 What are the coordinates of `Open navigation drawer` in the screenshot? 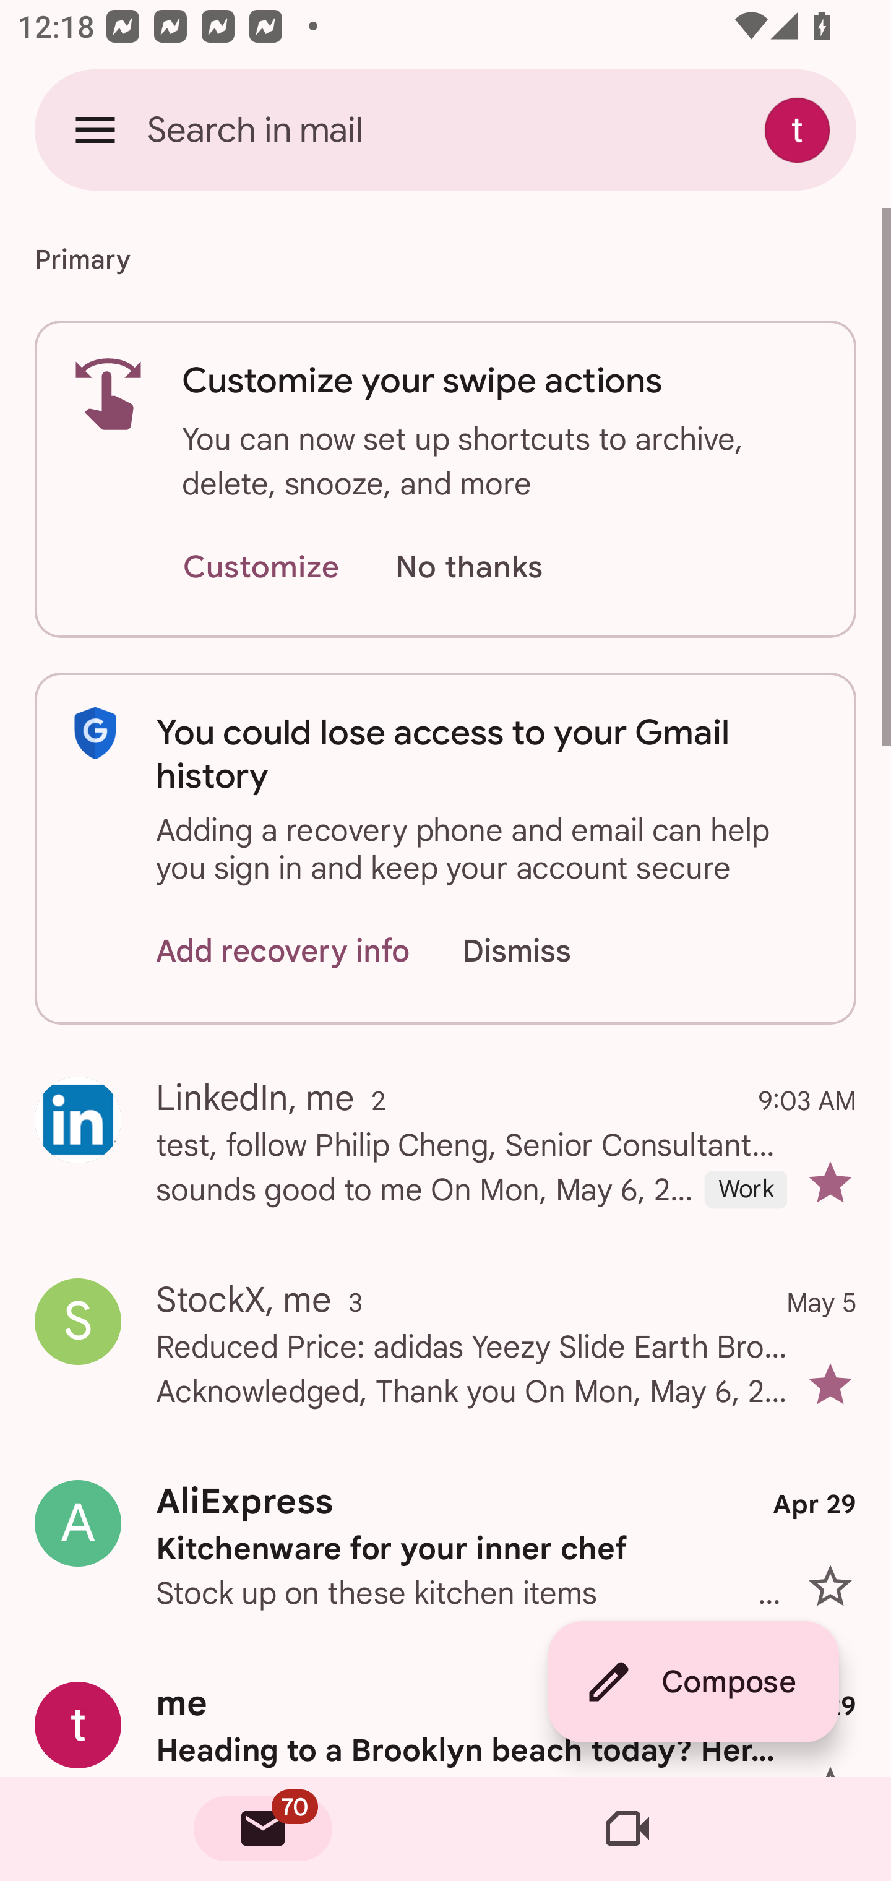 It's located at (95, 129).